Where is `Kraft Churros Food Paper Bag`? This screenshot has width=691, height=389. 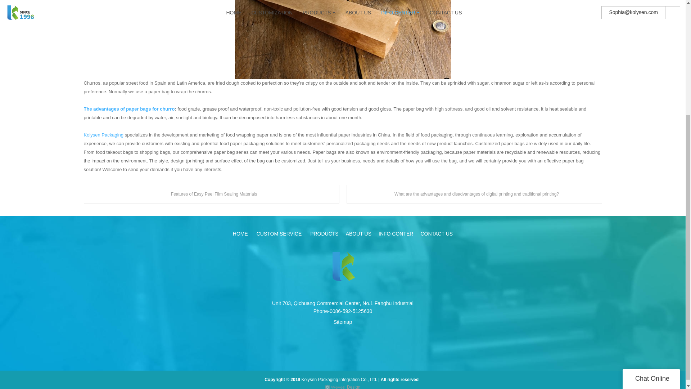
Kraft Churros Food Paper Bag is located at coordinates (343, 40).